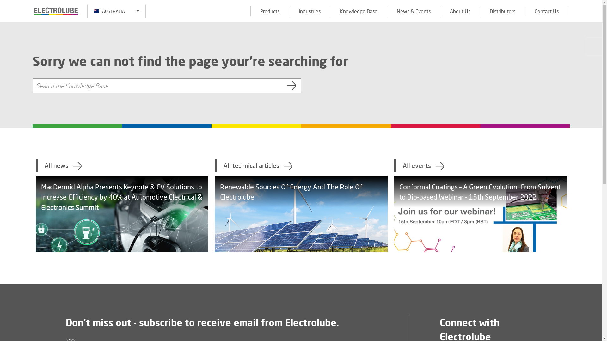  What do you see at coordinates (310, 11) in the screenshot?
I see `Industries` at bounding box center [310, 11].